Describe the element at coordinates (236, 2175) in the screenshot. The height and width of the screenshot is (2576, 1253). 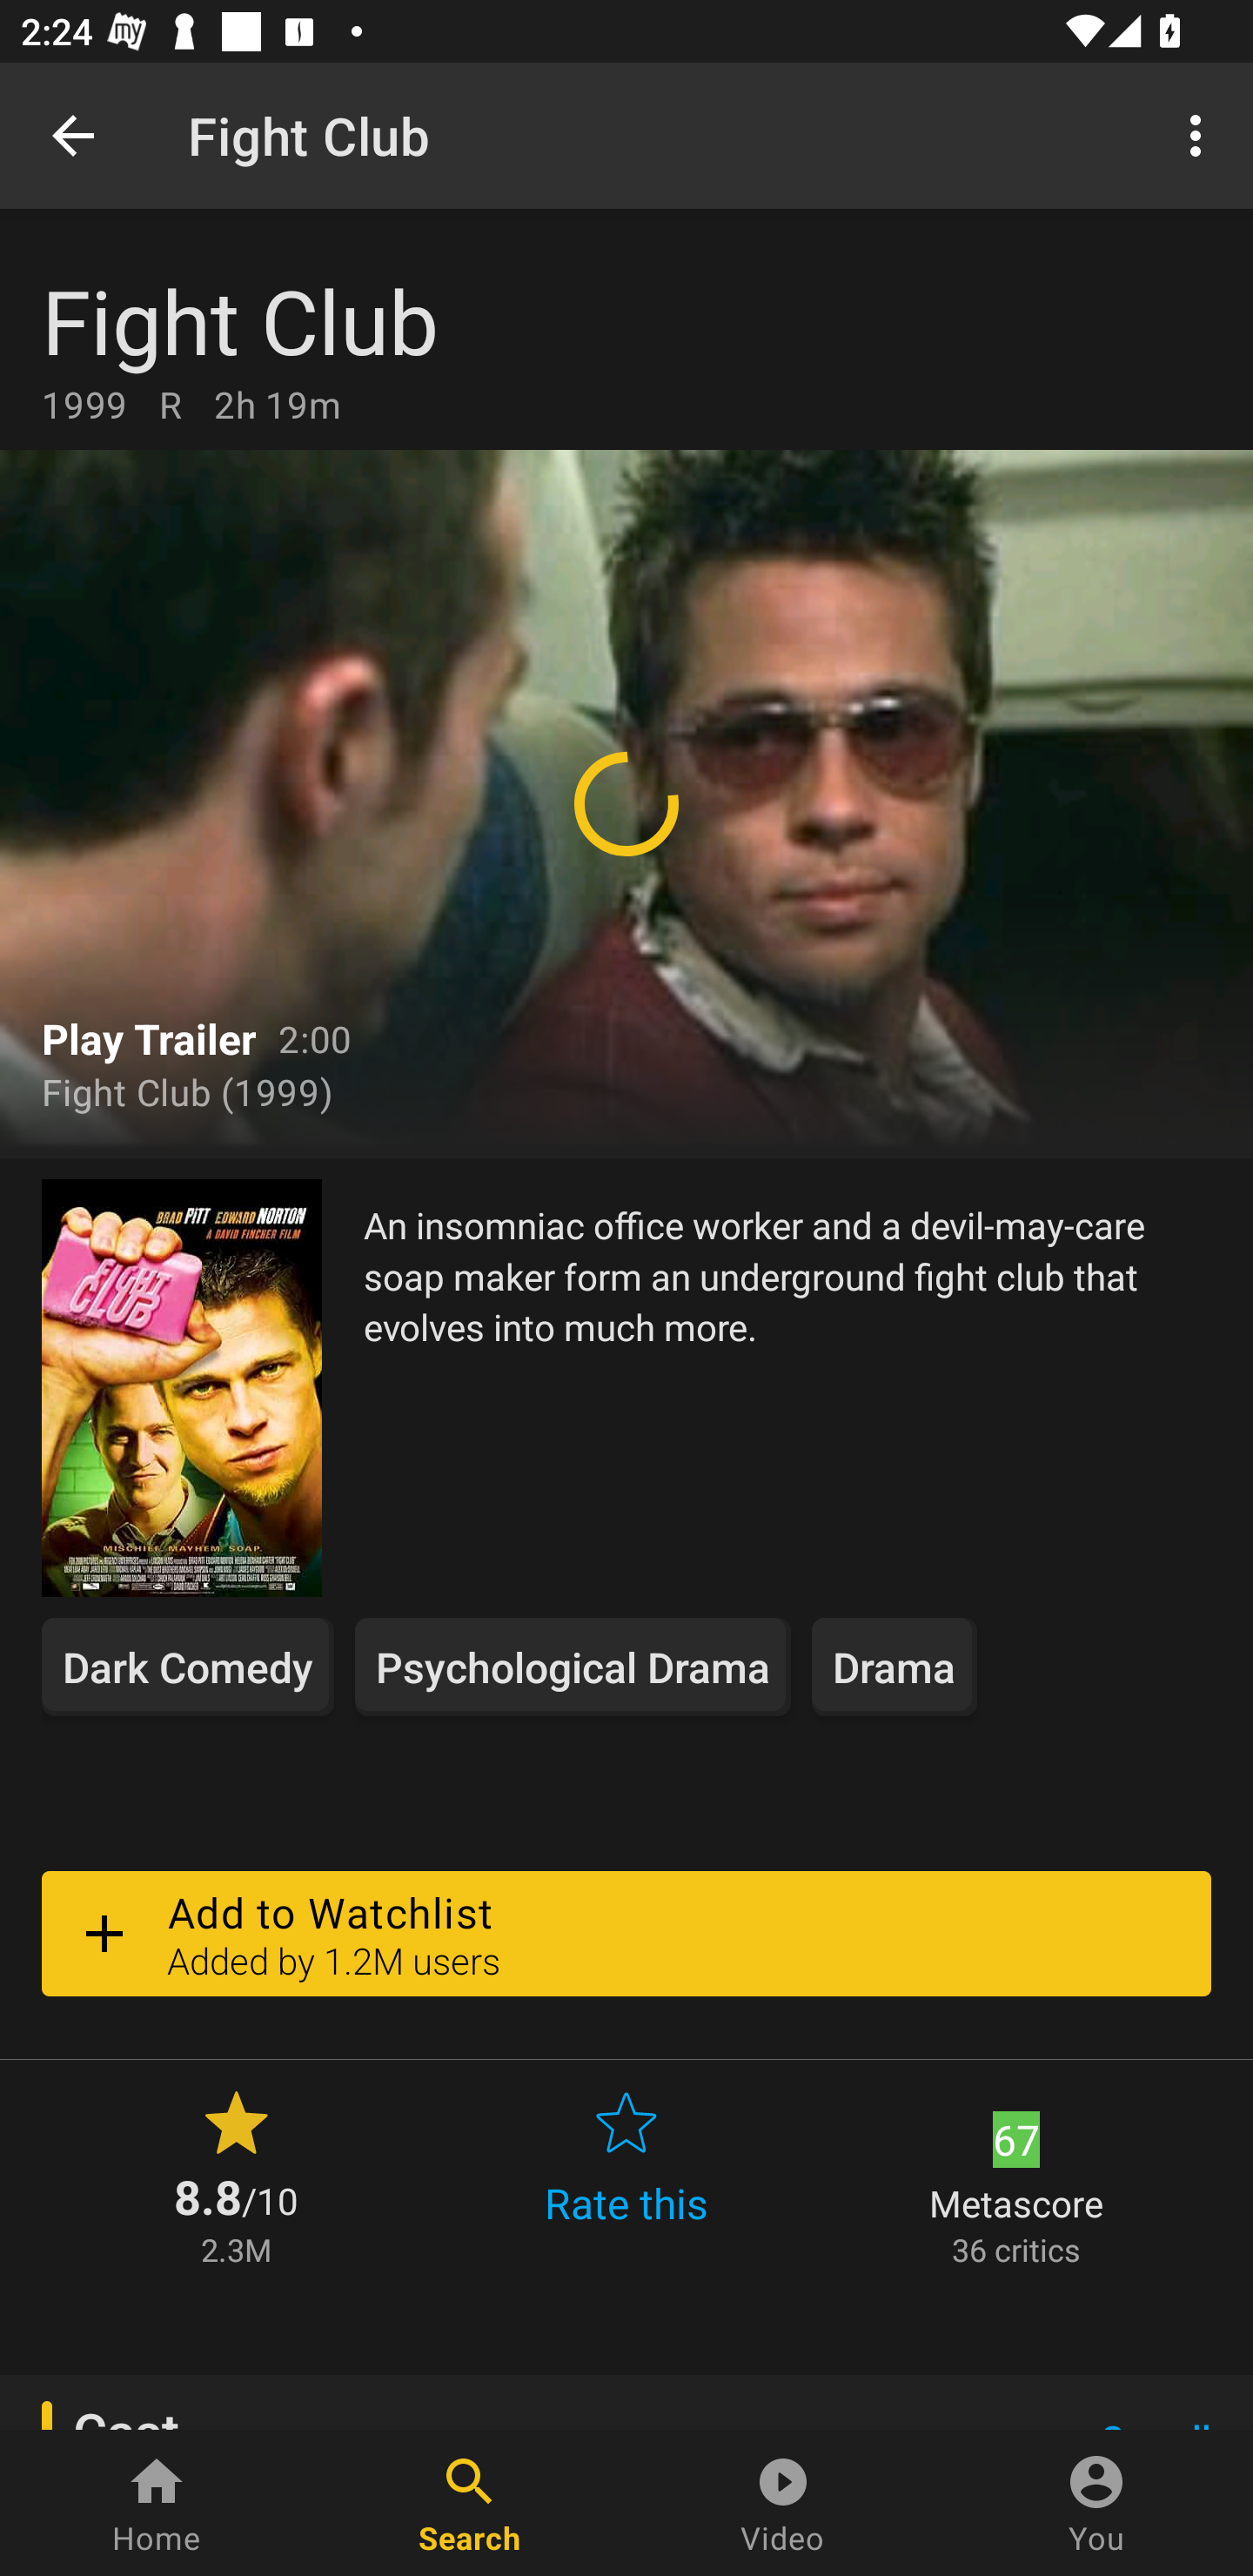
I see `8.8 /10 2.3M` at that location.